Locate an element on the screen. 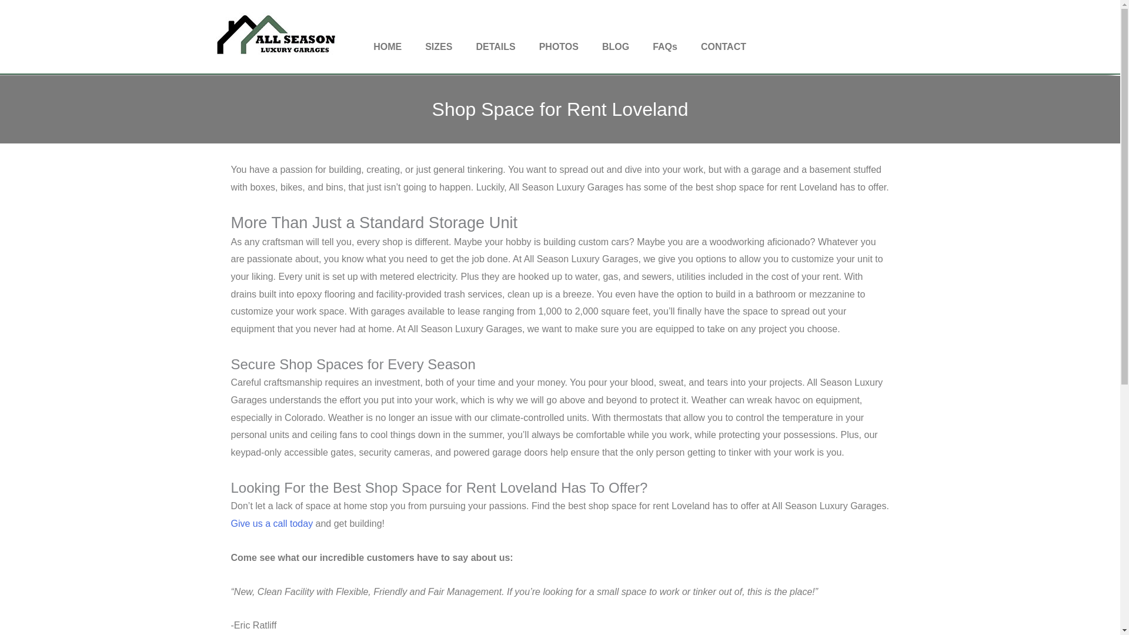 The width and height of the screenshot is (1129, 635). Give us a call today is located at coordinates (271, 523).